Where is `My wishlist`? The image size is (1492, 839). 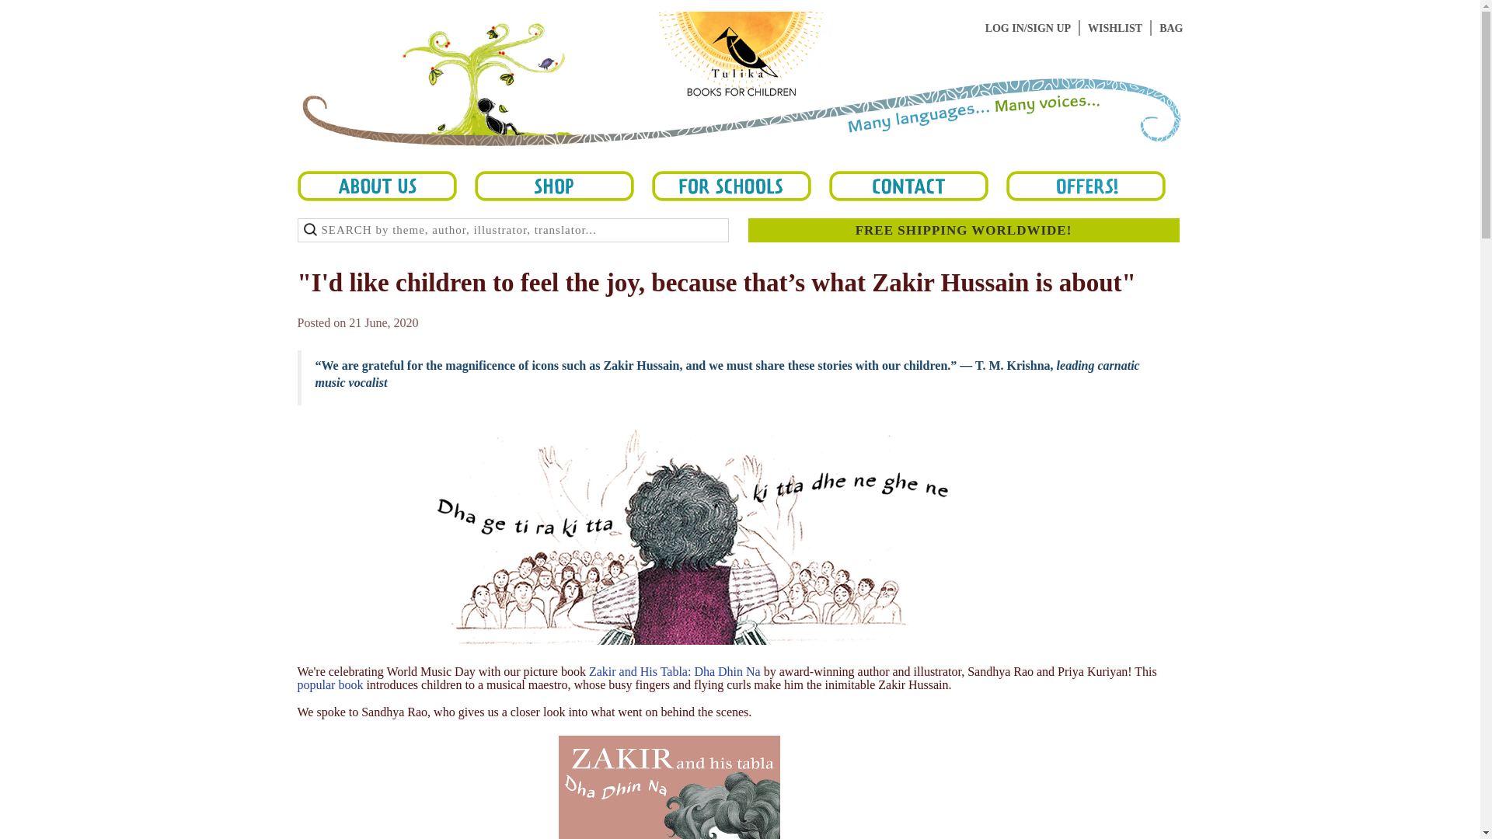
My wishlist is located at coordinates (1114, 28).